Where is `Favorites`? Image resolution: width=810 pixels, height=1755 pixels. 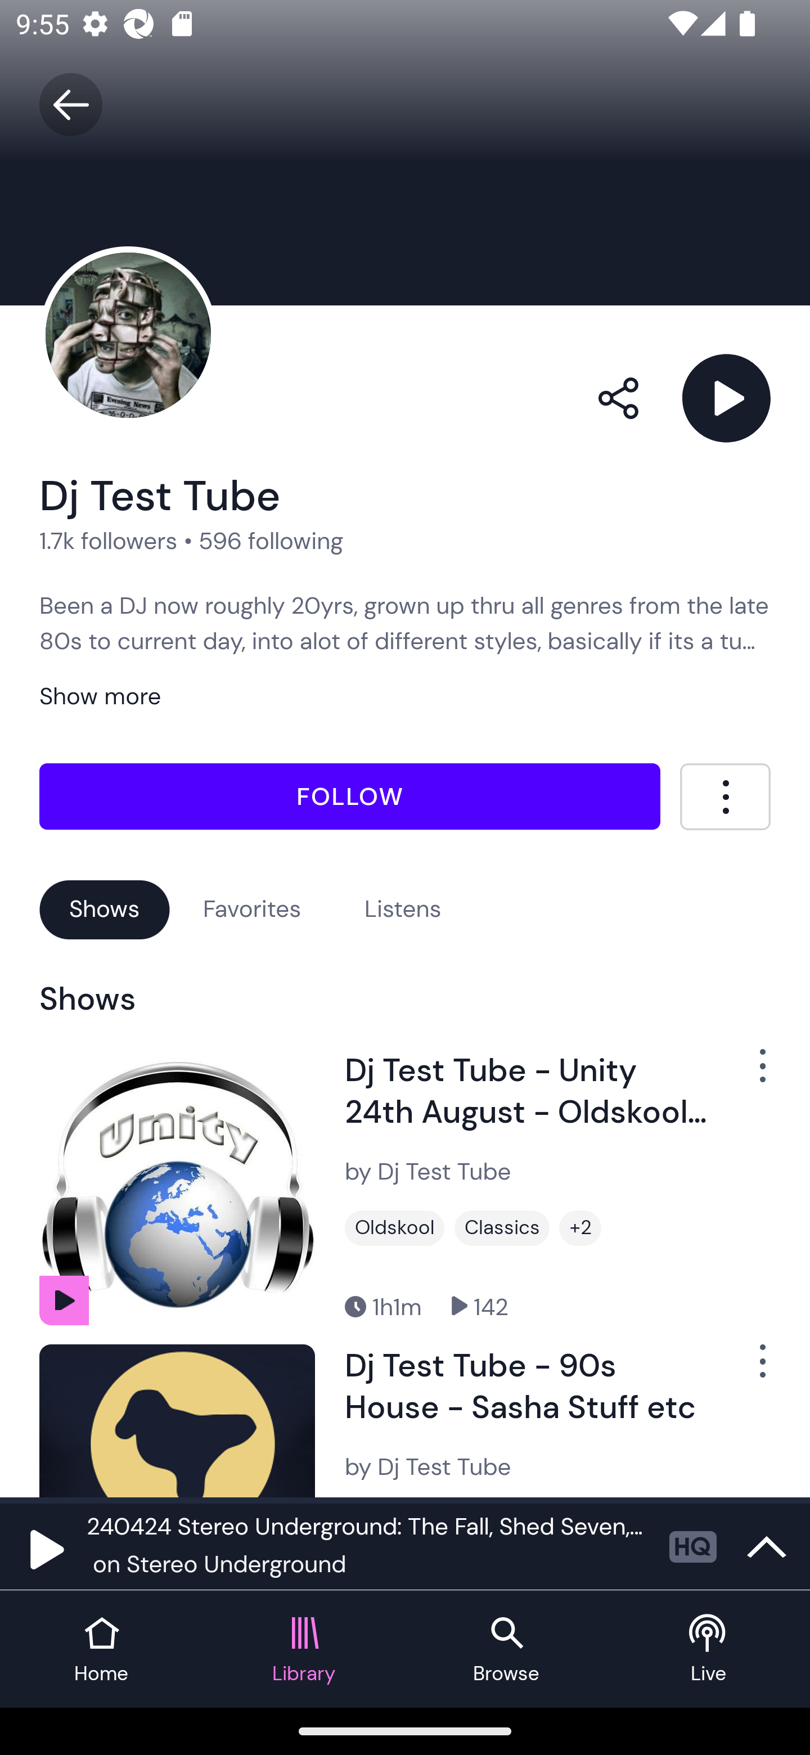 Favorites is located at coordinates (252, 909).